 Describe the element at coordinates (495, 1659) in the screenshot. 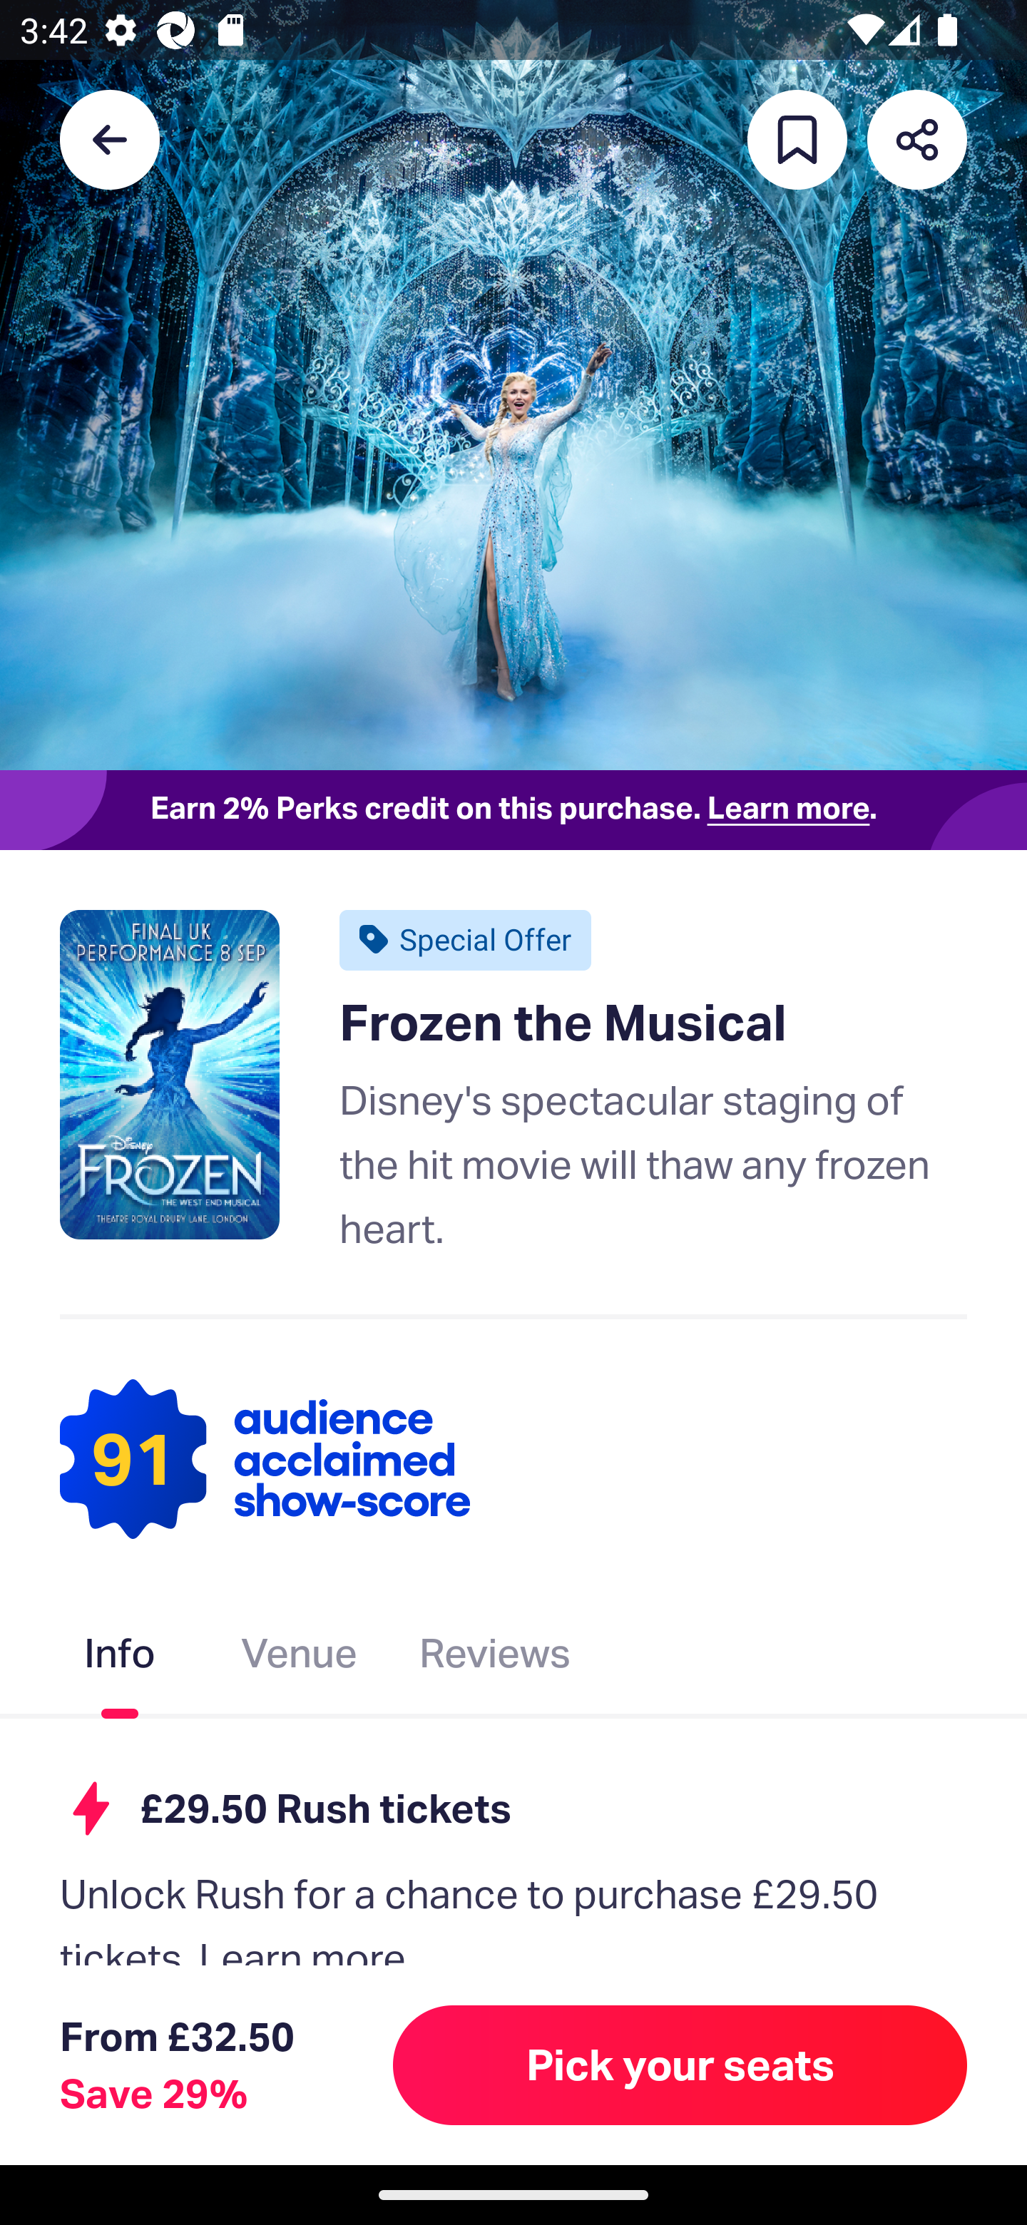

I see `Reviews` at that location.